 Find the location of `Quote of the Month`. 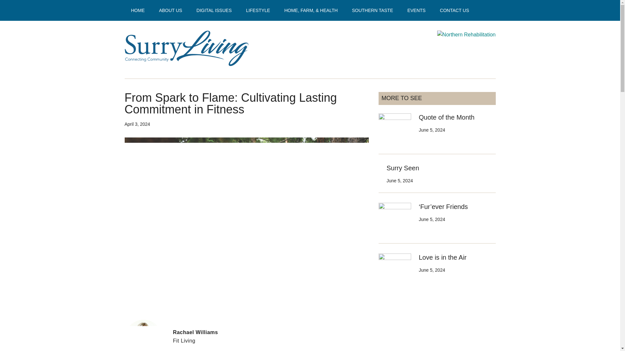

Quote of the Month is located at coordinates (447, 117).